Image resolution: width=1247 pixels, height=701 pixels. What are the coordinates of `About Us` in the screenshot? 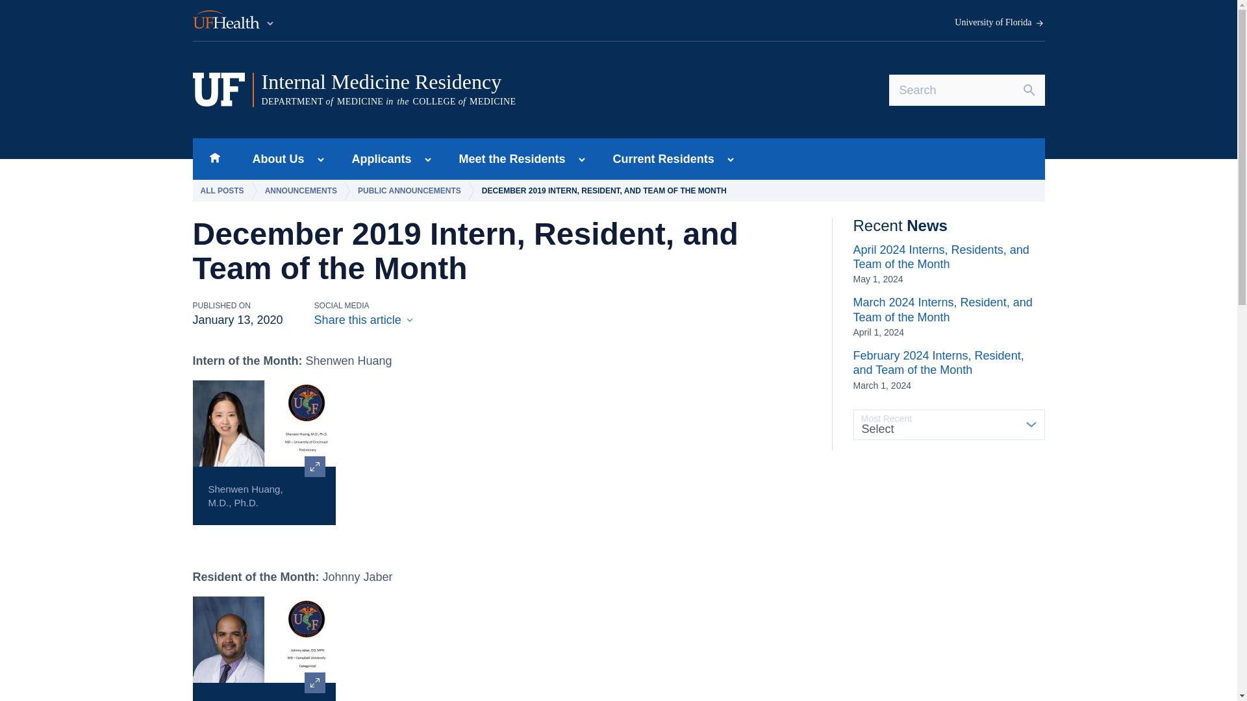 It's located at (274, 158).